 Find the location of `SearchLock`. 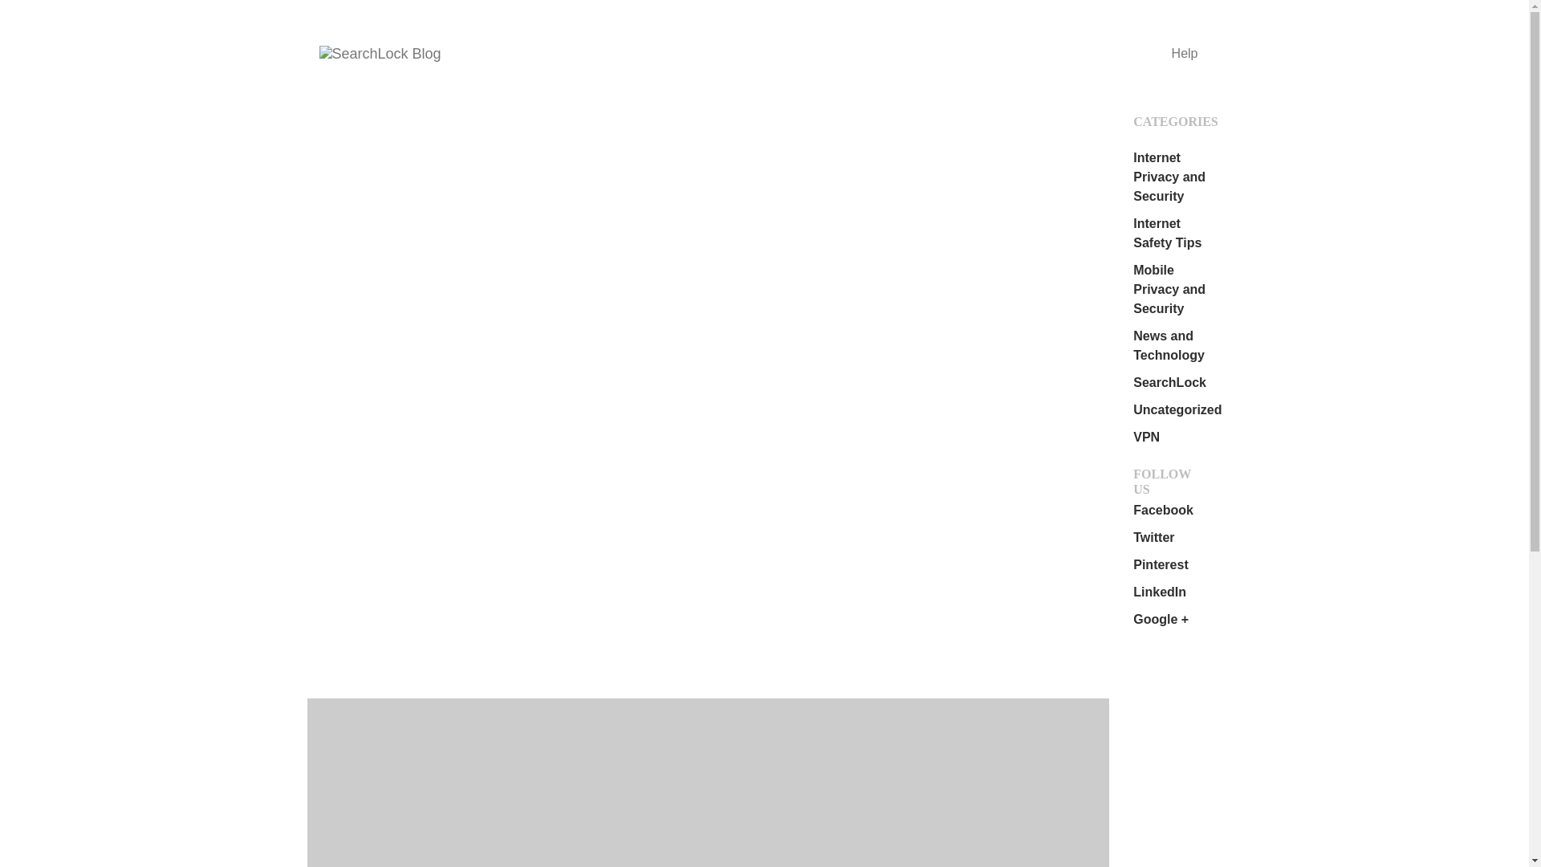

SearchLock is located at coordinates (1169, 382).